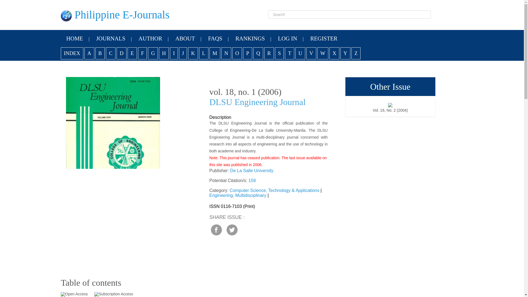  Describe the element at coordinates (111, 38) in the screenshot. I see `JOURNALS` at that location.